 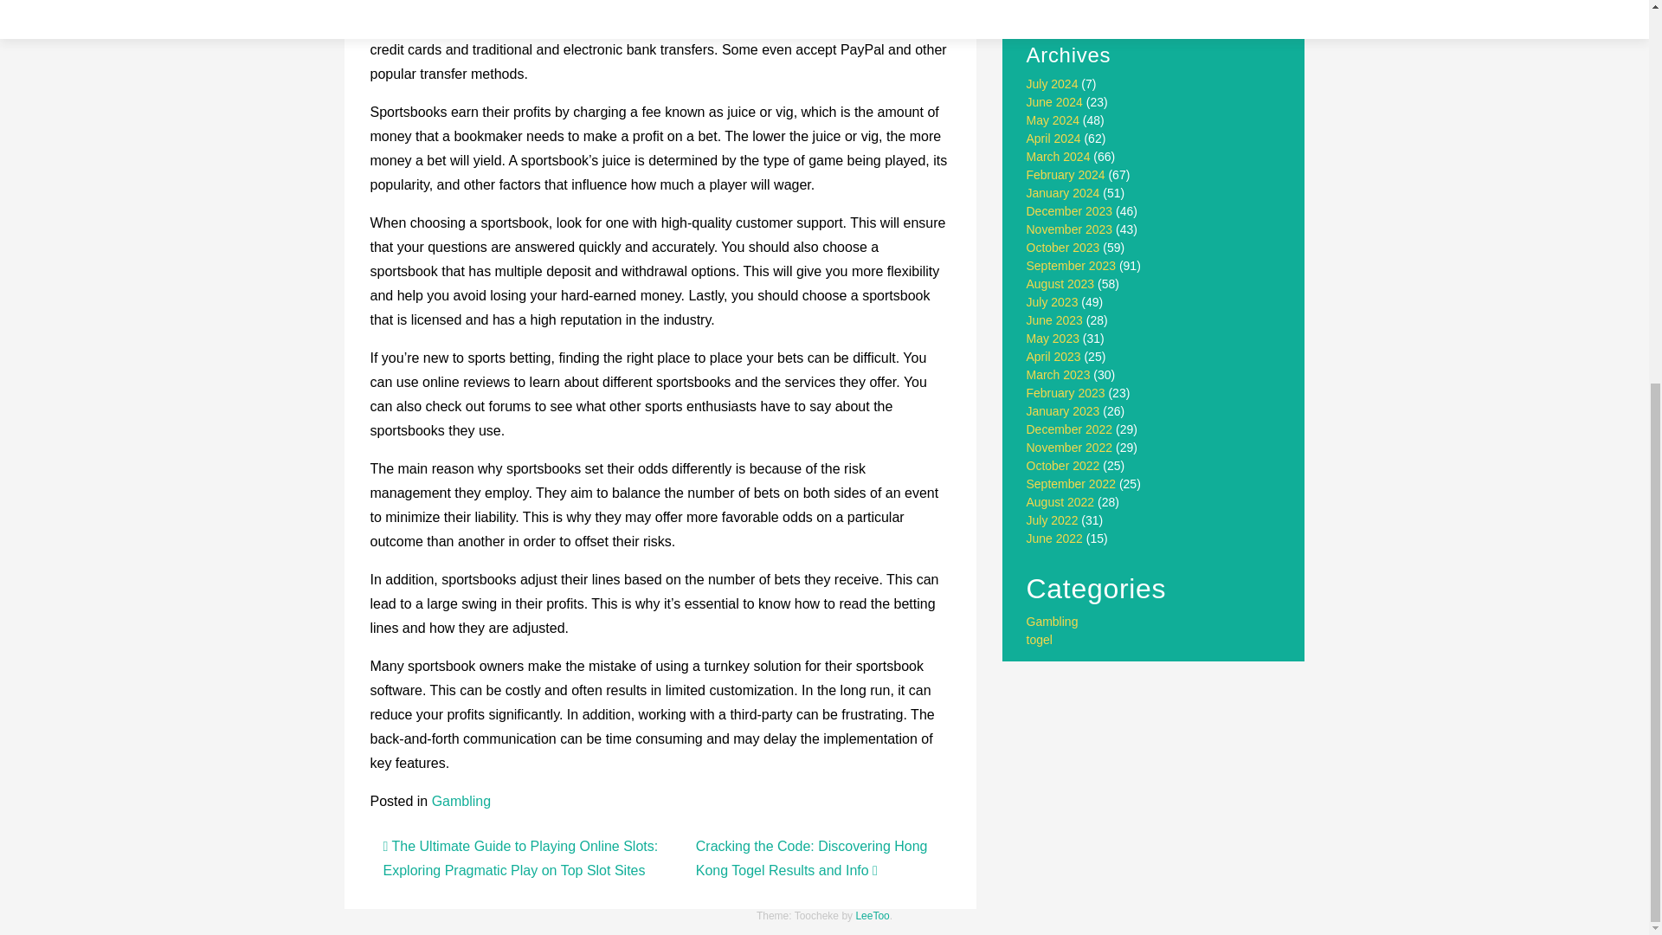 I want to click on July 2024, so click(x=1053, y=83).